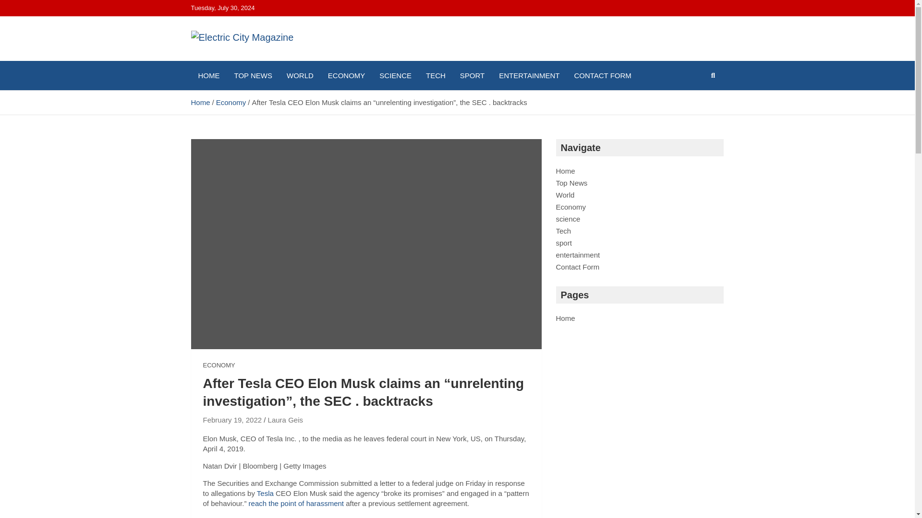  What do you see at coordinates (564, 231) in the screenshot?
I see `Tech` at bounding box center [564, 231].